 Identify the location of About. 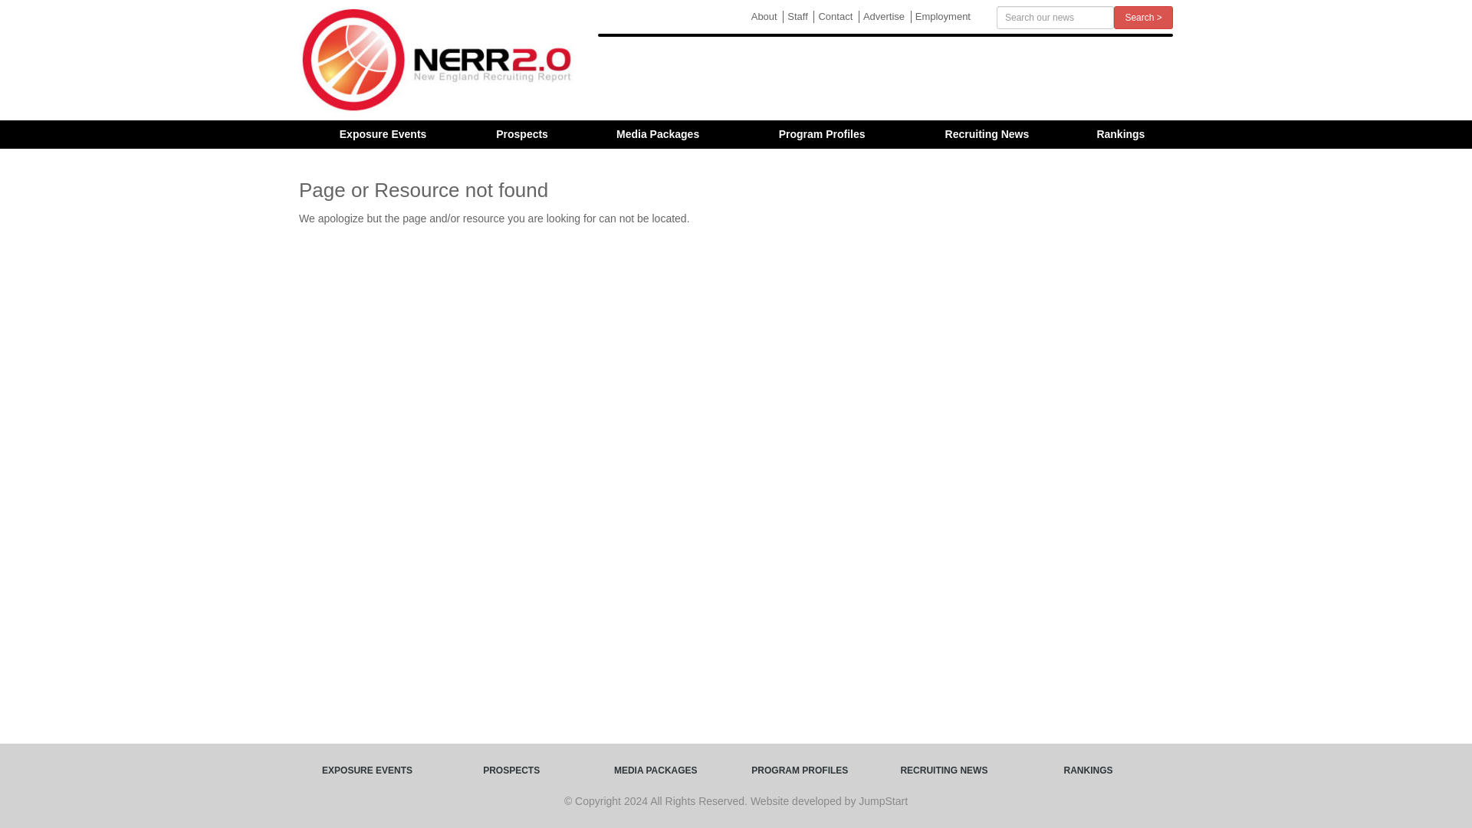
(764, 17).